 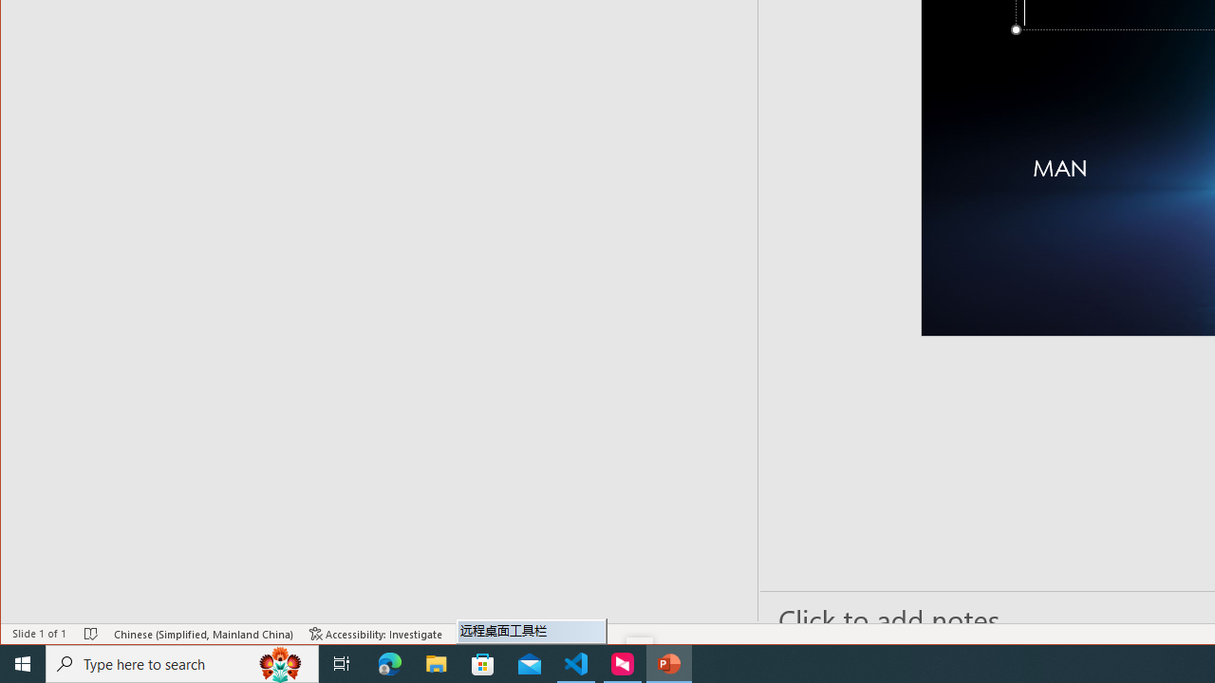 I want to click on Spell Check No Errors, so click(x=91, y=634).